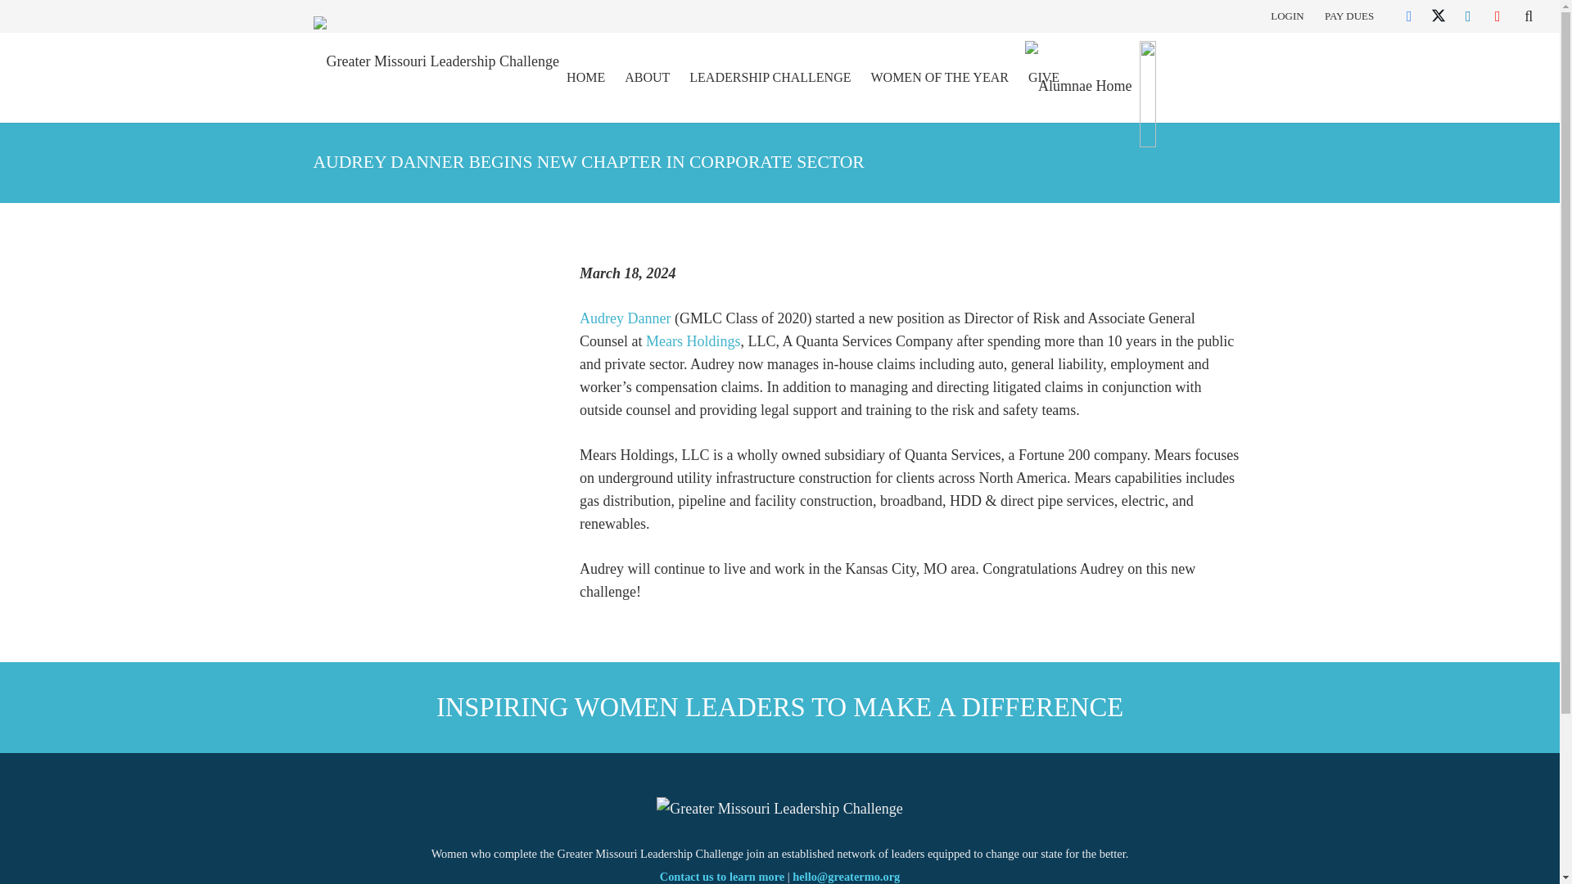 This screenshot has height=884, width=1572. I want to click on WOMEN OF THE YEAR, so click(938, 77).